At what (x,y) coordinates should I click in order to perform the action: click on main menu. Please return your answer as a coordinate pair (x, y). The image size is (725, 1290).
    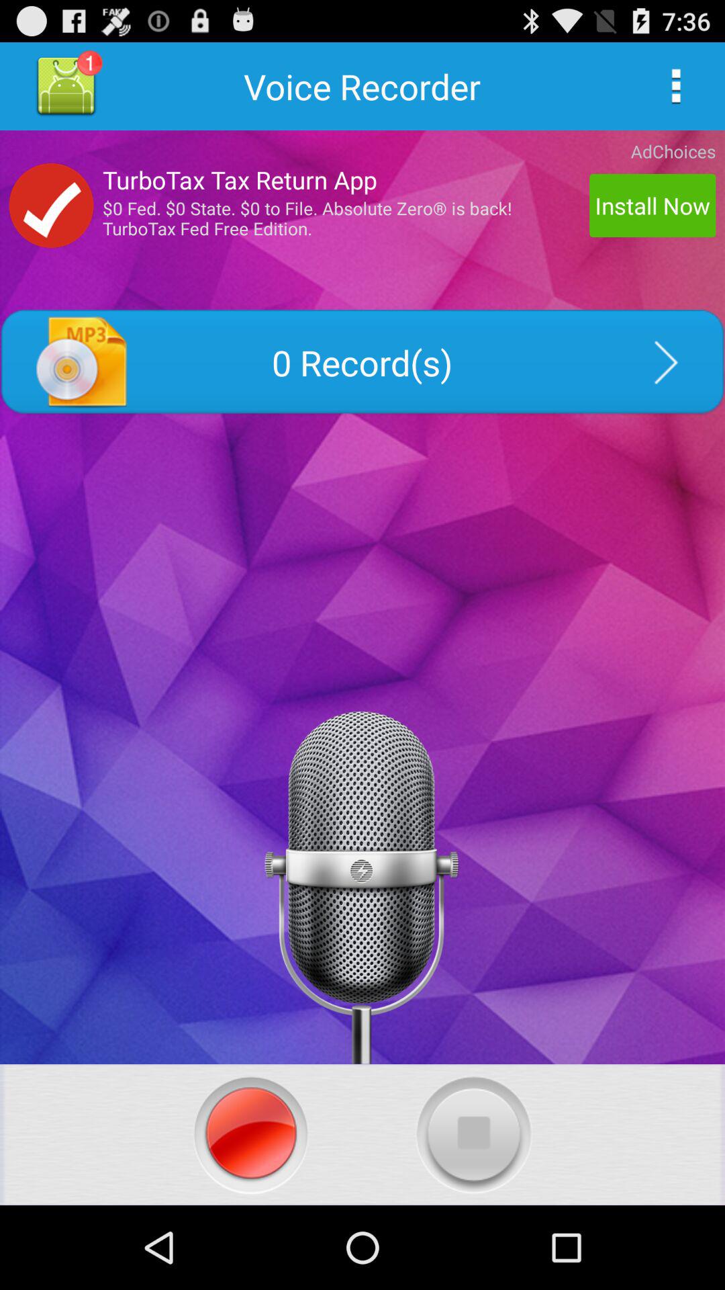
    Looking at the image, I should click on (675, 86).